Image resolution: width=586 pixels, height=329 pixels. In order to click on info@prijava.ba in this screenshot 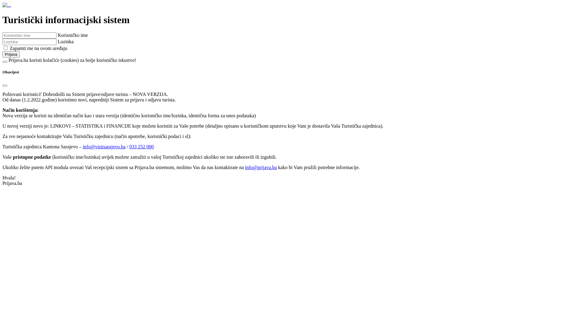, I will do `click(261, 168)`.